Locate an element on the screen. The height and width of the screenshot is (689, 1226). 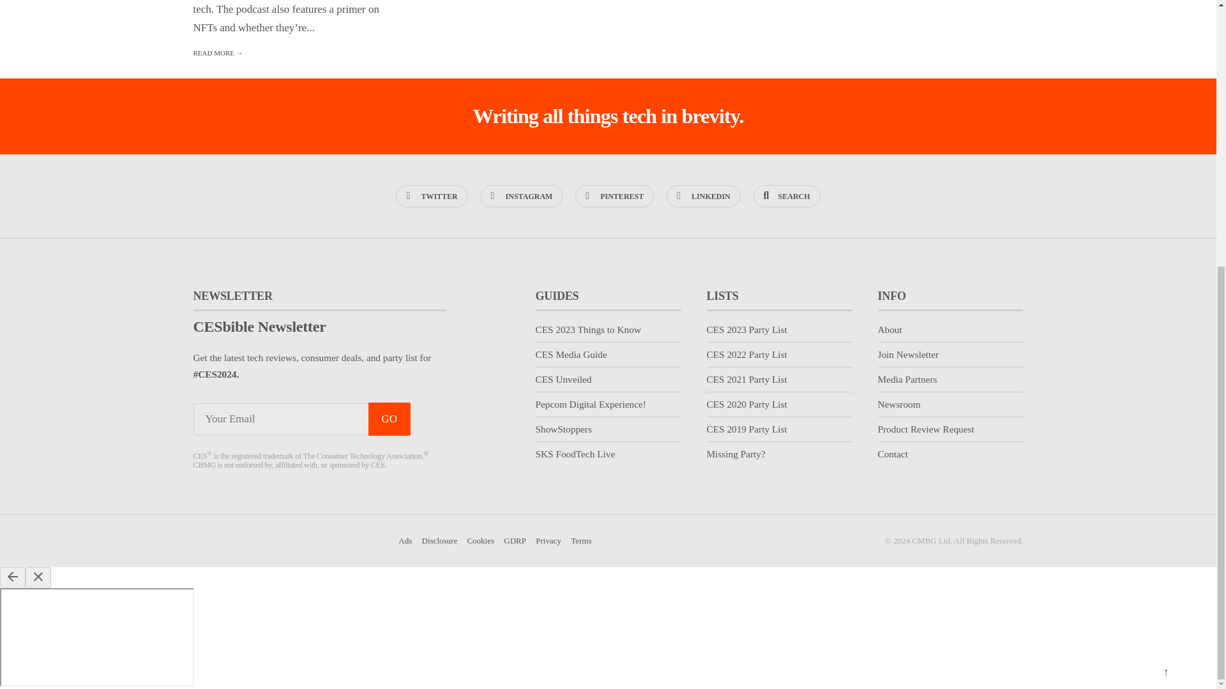
Scroll to top is located at coordinates (1165, 245).